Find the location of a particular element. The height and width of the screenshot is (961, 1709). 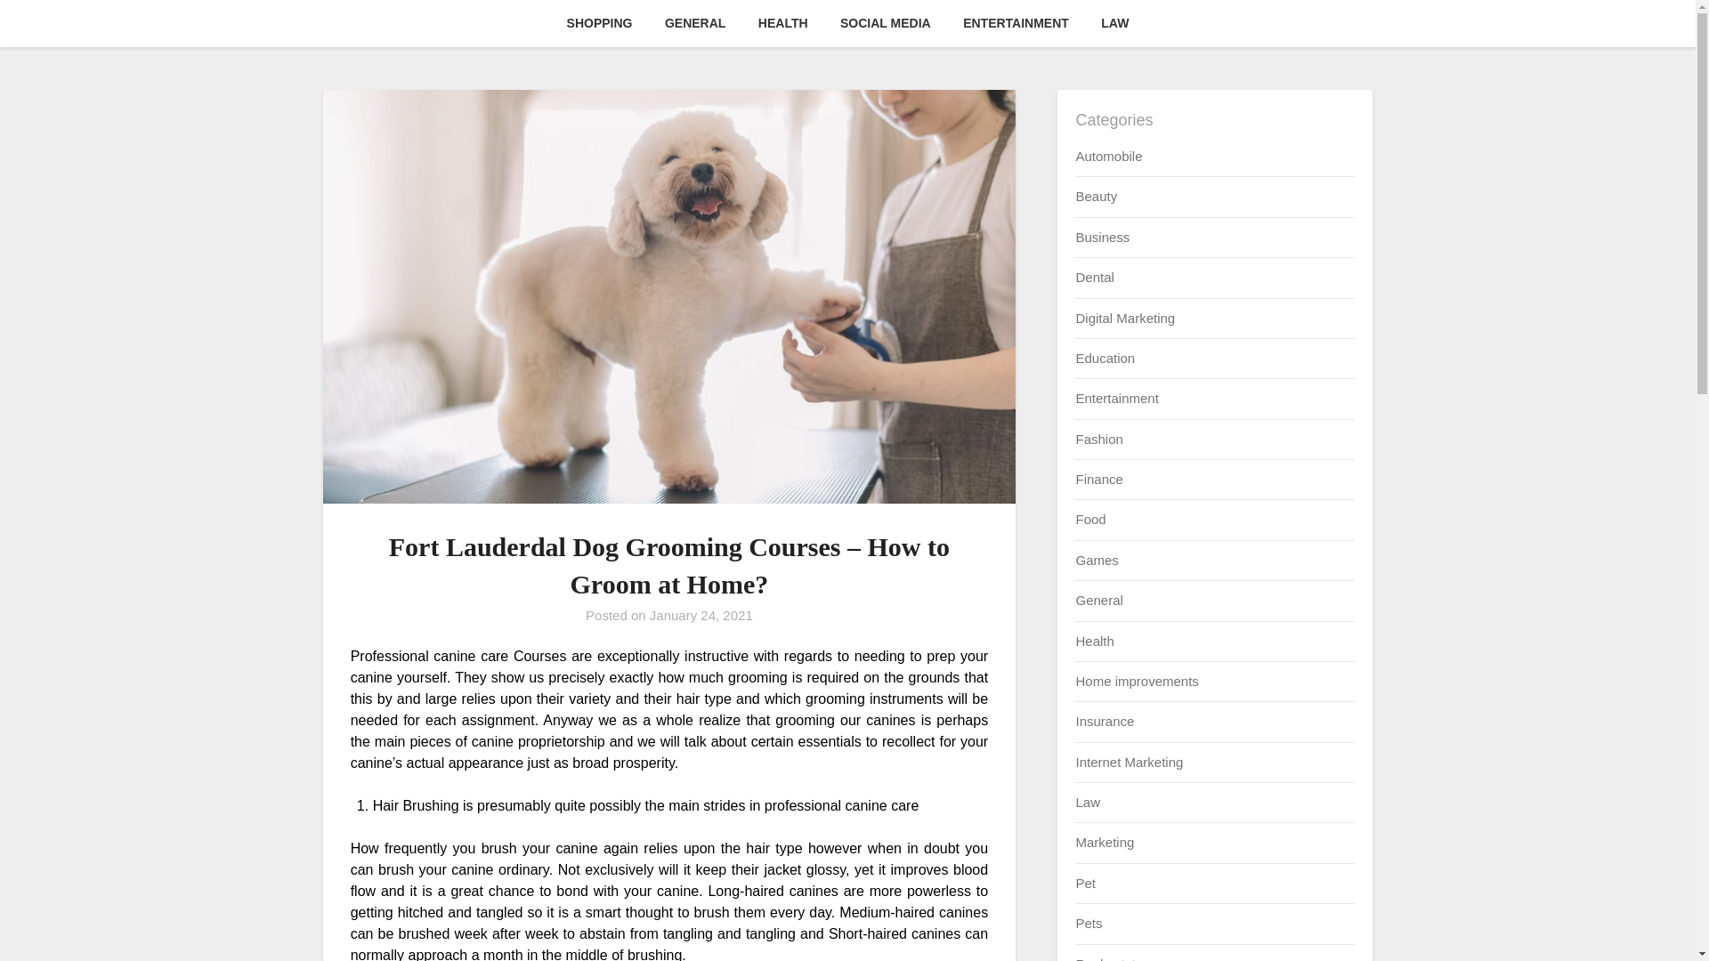

Automobile is located at coordinates (1107, 156).